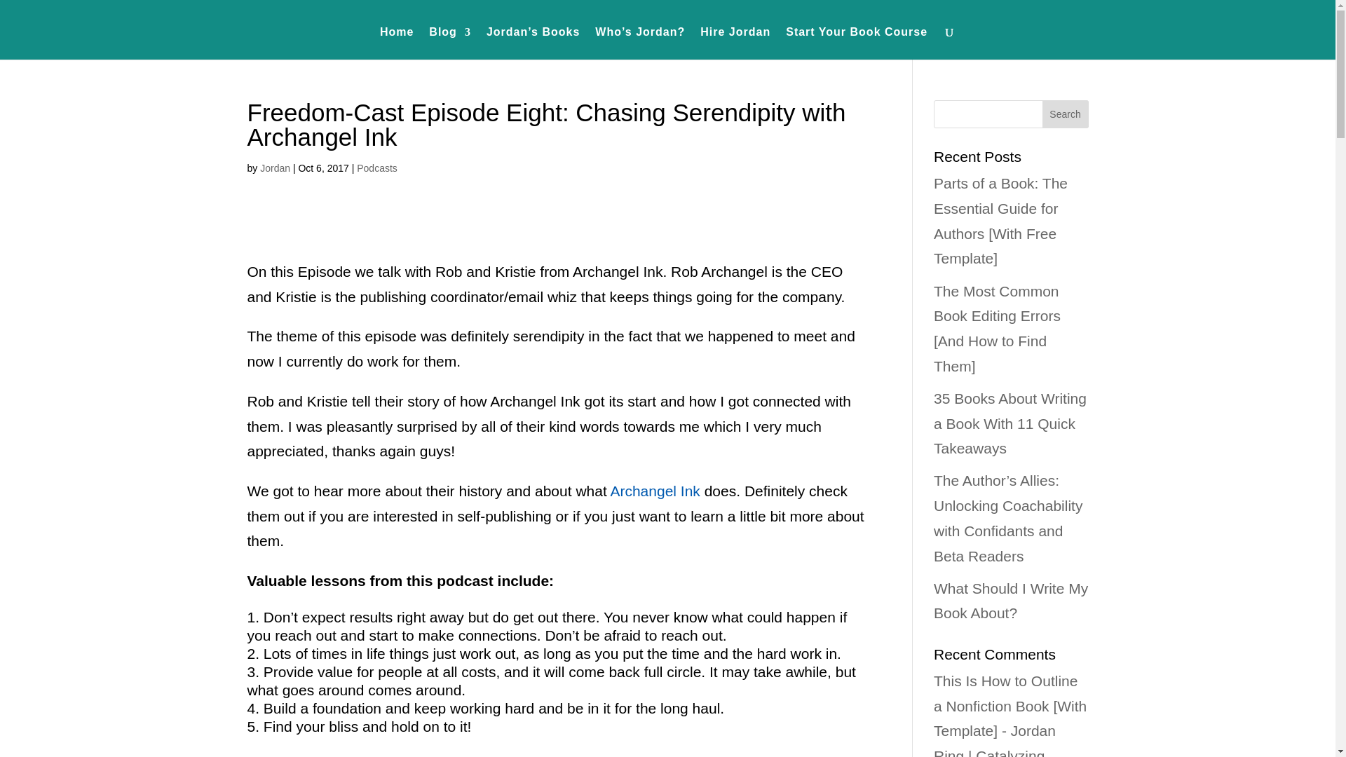 Image resolution: width=1346 pixels, height=757 pixels. What do you see at coordinates (735, 43) in the screenshot?
I see `Hire Jordan` at bounding box center [735, 43].